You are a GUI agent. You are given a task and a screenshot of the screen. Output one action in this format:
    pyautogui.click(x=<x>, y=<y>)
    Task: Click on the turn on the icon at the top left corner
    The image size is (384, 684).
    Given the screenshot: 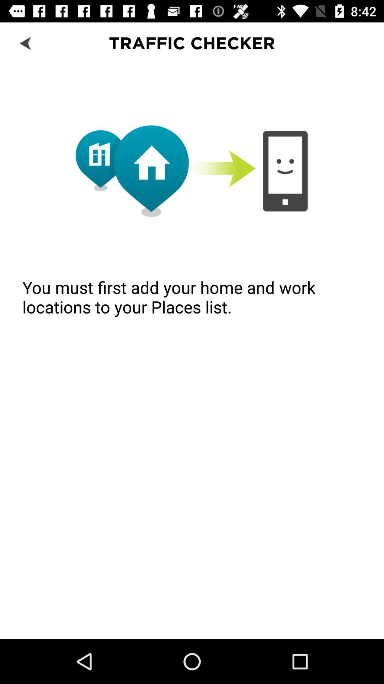 What is the action you would take?
    pyautogui.click(x=26, y=43)
    